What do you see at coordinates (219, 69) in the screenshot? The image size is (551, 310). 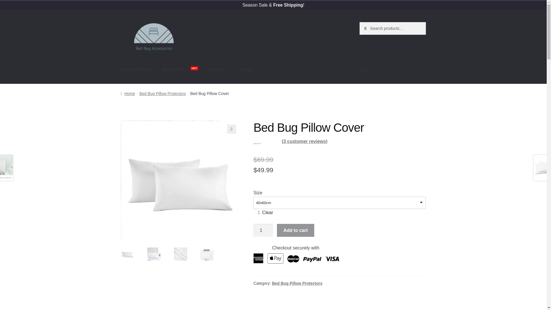 I see `Covers` at bounding box center [219, 69].